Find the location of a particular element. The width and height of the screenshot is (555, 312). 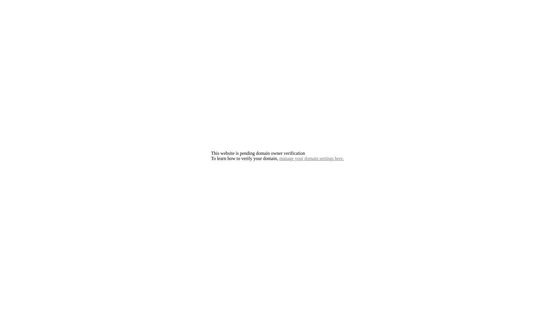

manage your domain settings here. is located at coordinates (312, 158).